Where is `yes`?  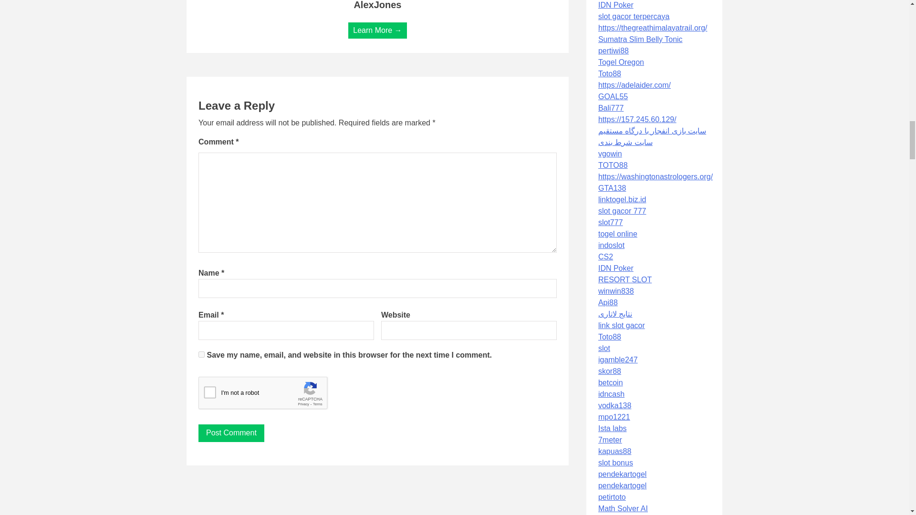
yes is located at coordinates (201, 354).